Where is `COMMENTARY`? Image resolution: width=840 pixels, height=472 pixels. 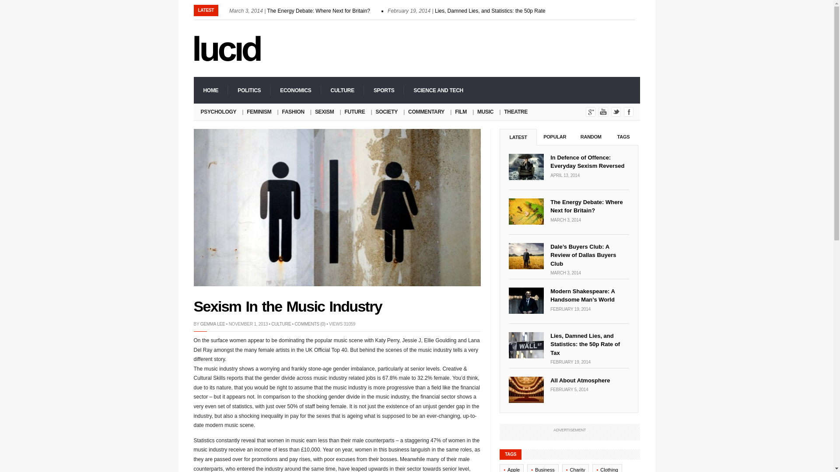
COMMENTARY is located at coordinates (427, 112).